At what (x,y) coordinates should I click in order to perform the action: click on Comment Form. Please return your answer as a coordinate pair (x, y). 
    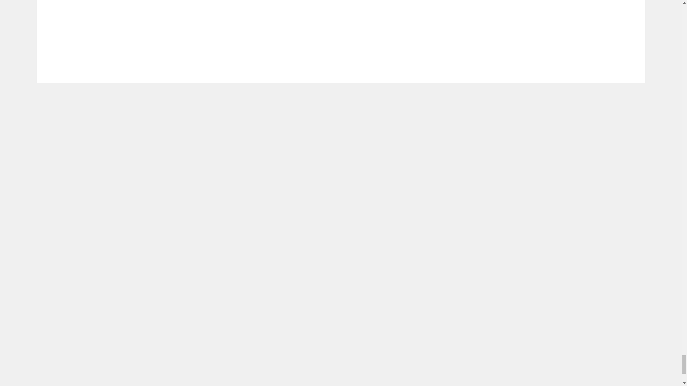
    Looking at the image, I should click on (280, 28).